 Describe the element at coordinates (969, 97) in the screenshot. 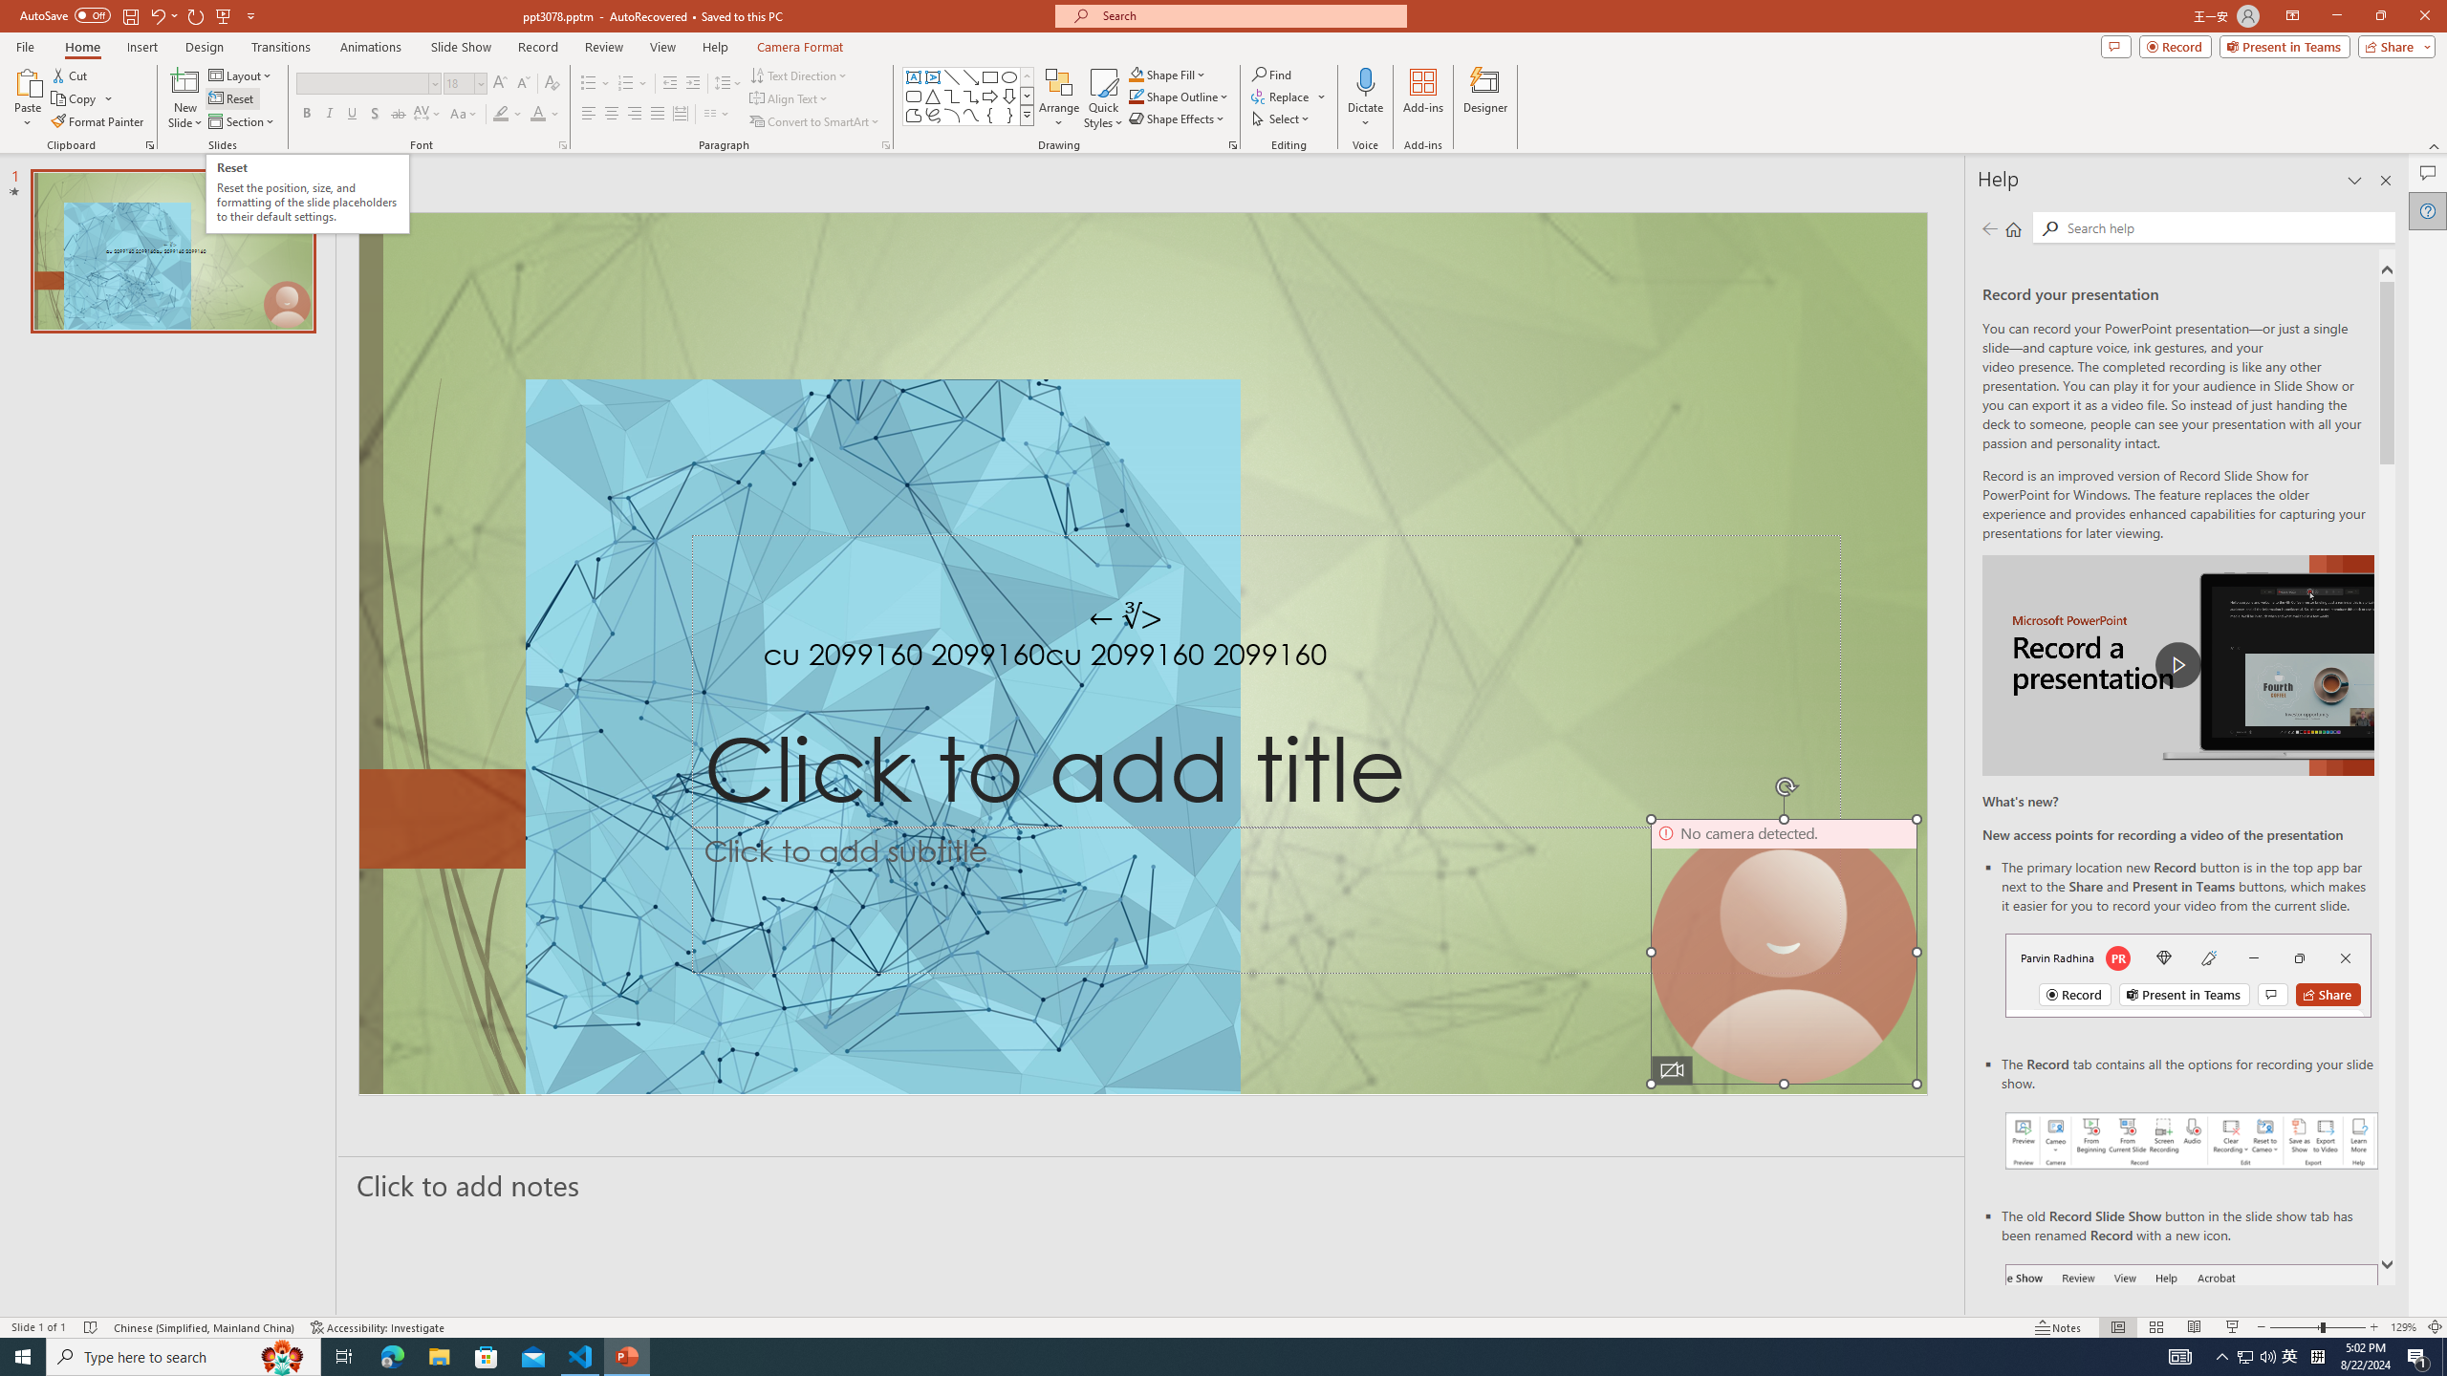

I see `AutomationID: ShapesInsertGallery` at that location.